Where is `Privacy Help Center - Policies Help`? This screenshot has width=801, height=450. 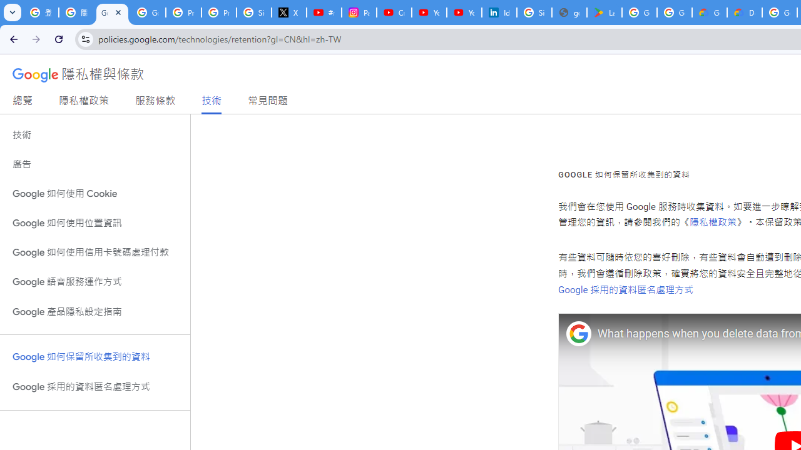
Privacy Help Center - Policies Help is located at coordinates (219, 12).